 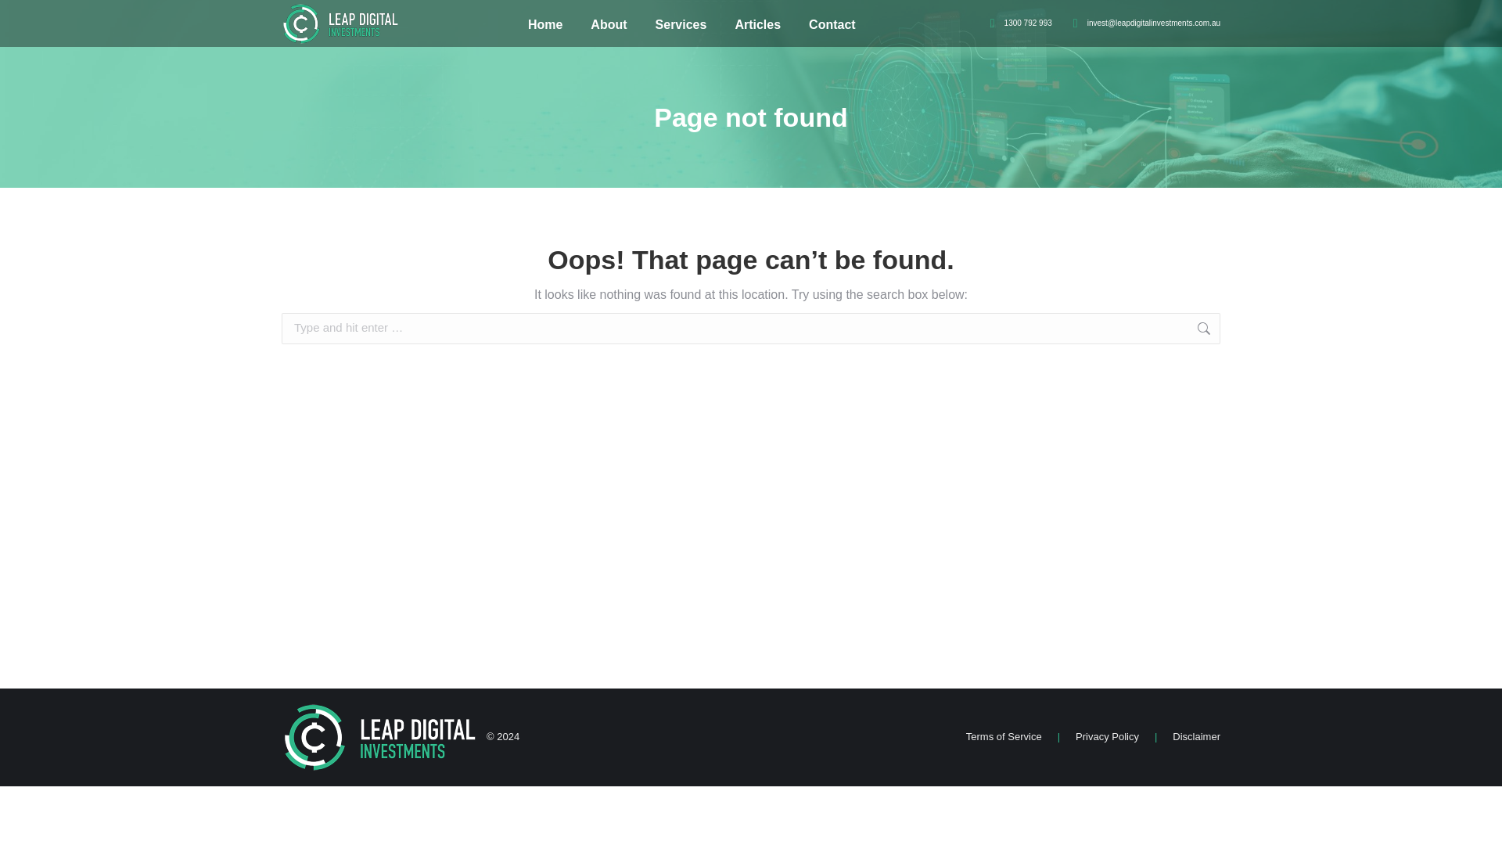 I want to click on Terms of Service, so click(x=1004, y=737).